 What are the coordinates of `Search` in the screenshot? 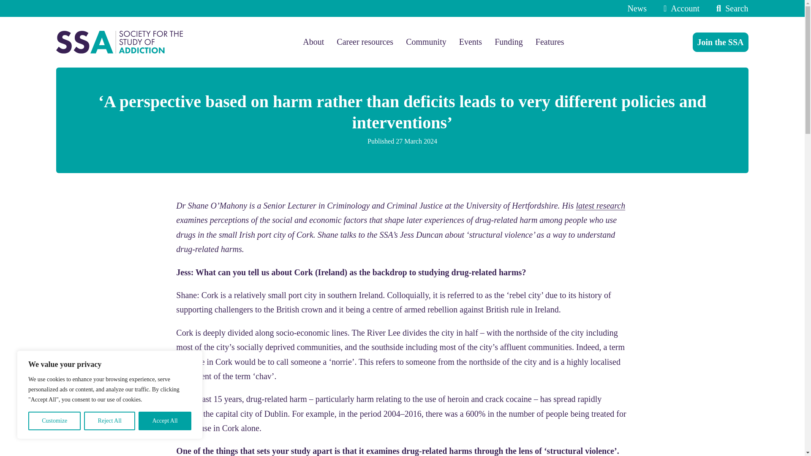 It's located at (730, 8).